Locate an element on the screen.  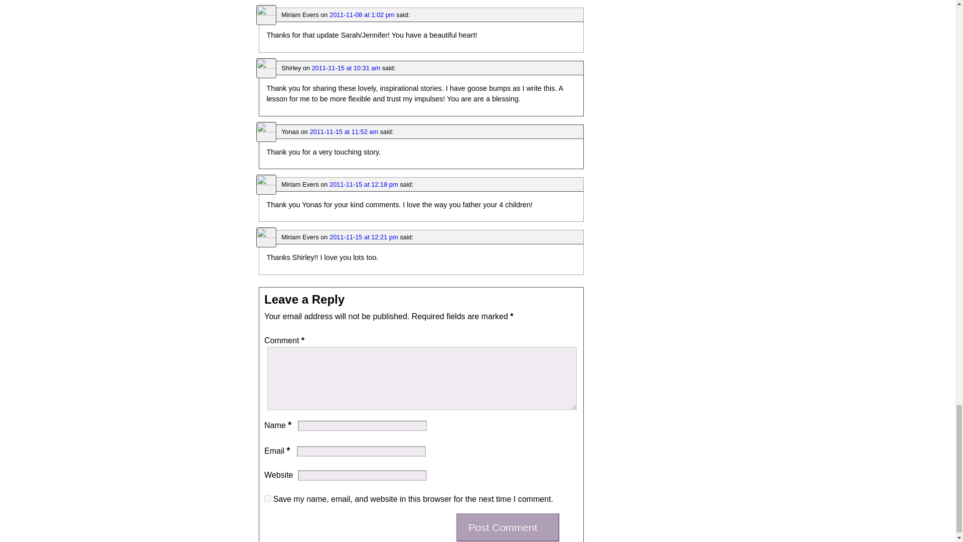
yes is located at coordinates (267, 499).